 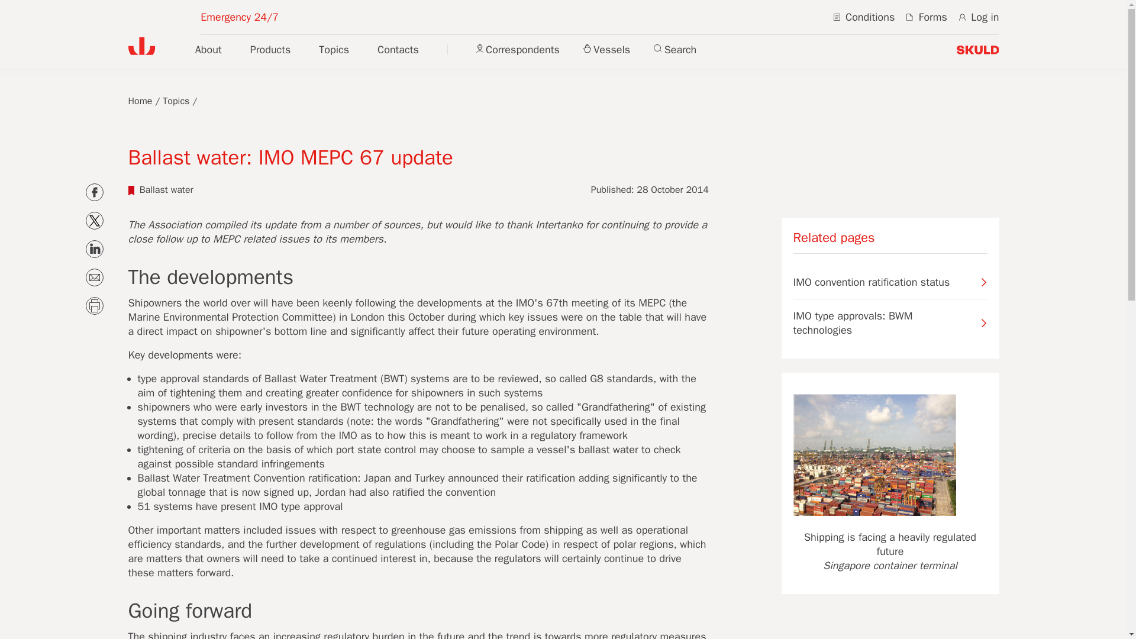 What do you see at coordinates (140, 101) in the screenshot?
I see `Home` at bounding box center [140, 101].